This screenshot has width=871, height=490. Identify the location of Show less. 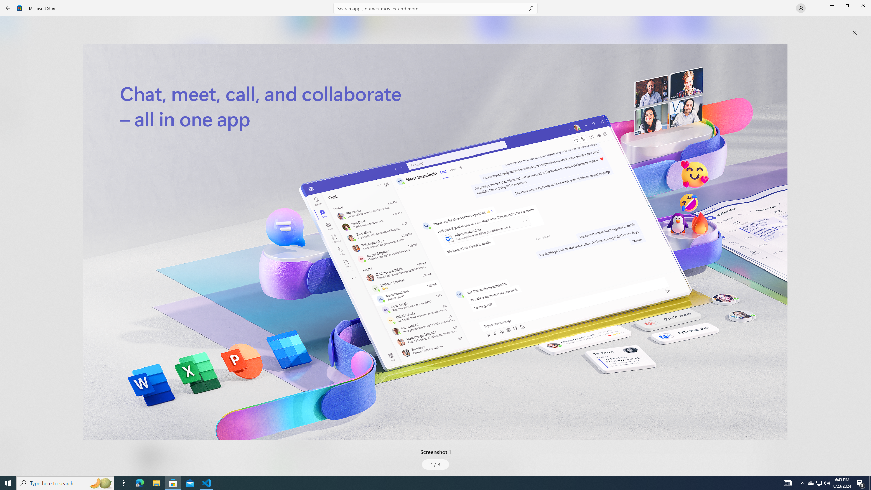
(289, 421).